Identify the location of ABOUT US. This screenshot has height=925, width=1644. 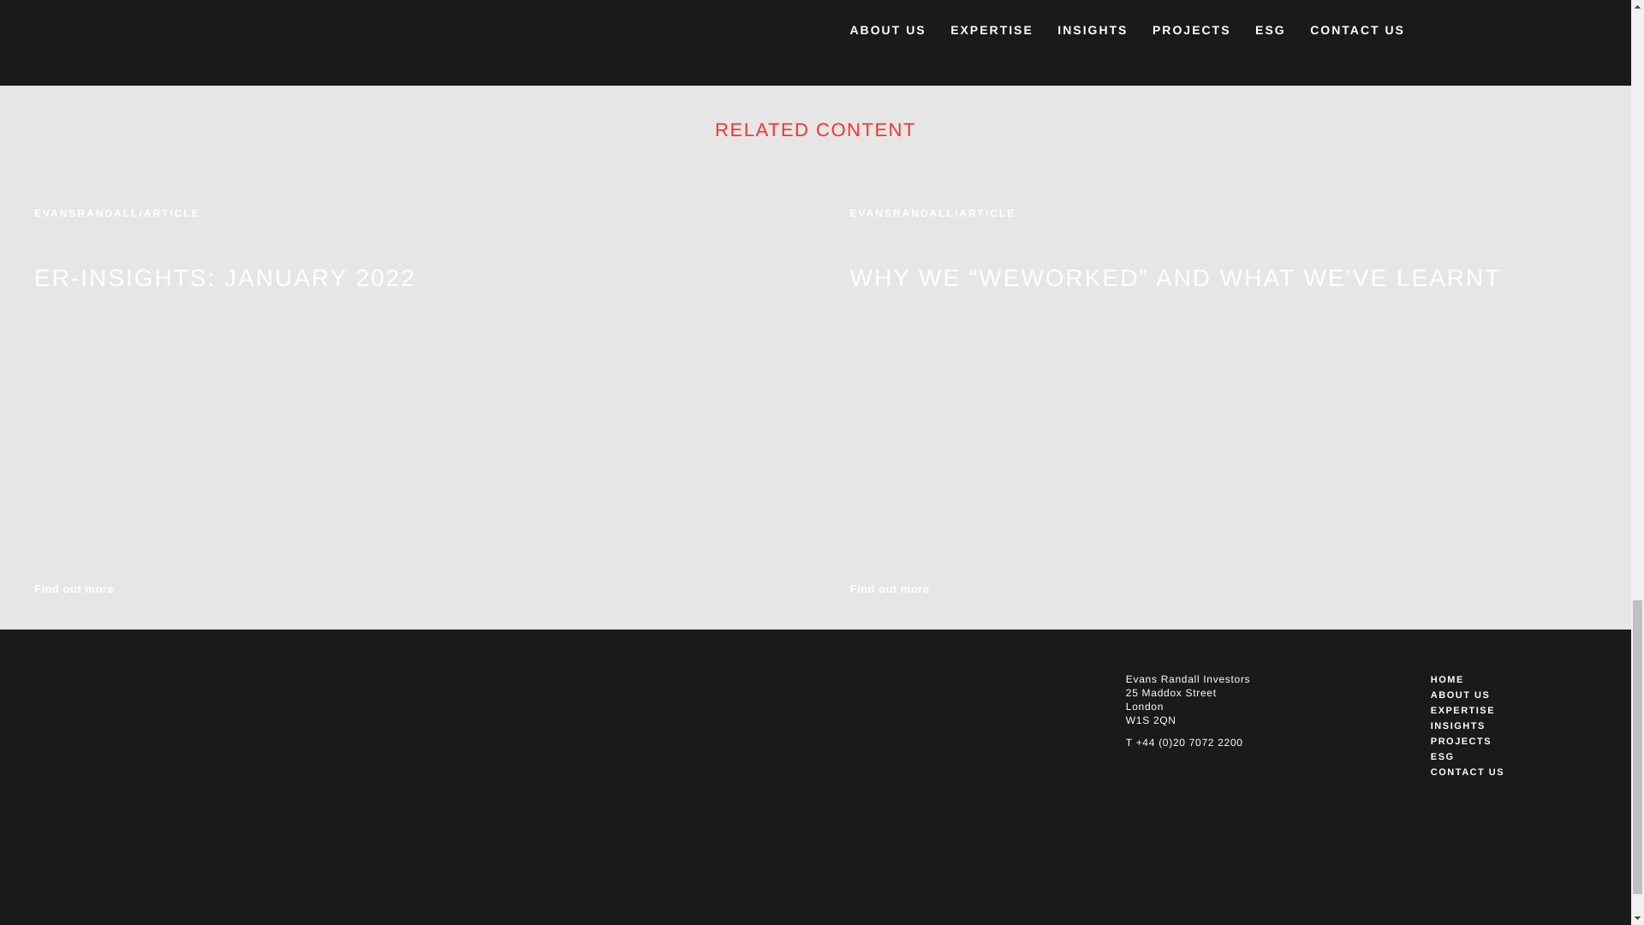
(1505, 695).